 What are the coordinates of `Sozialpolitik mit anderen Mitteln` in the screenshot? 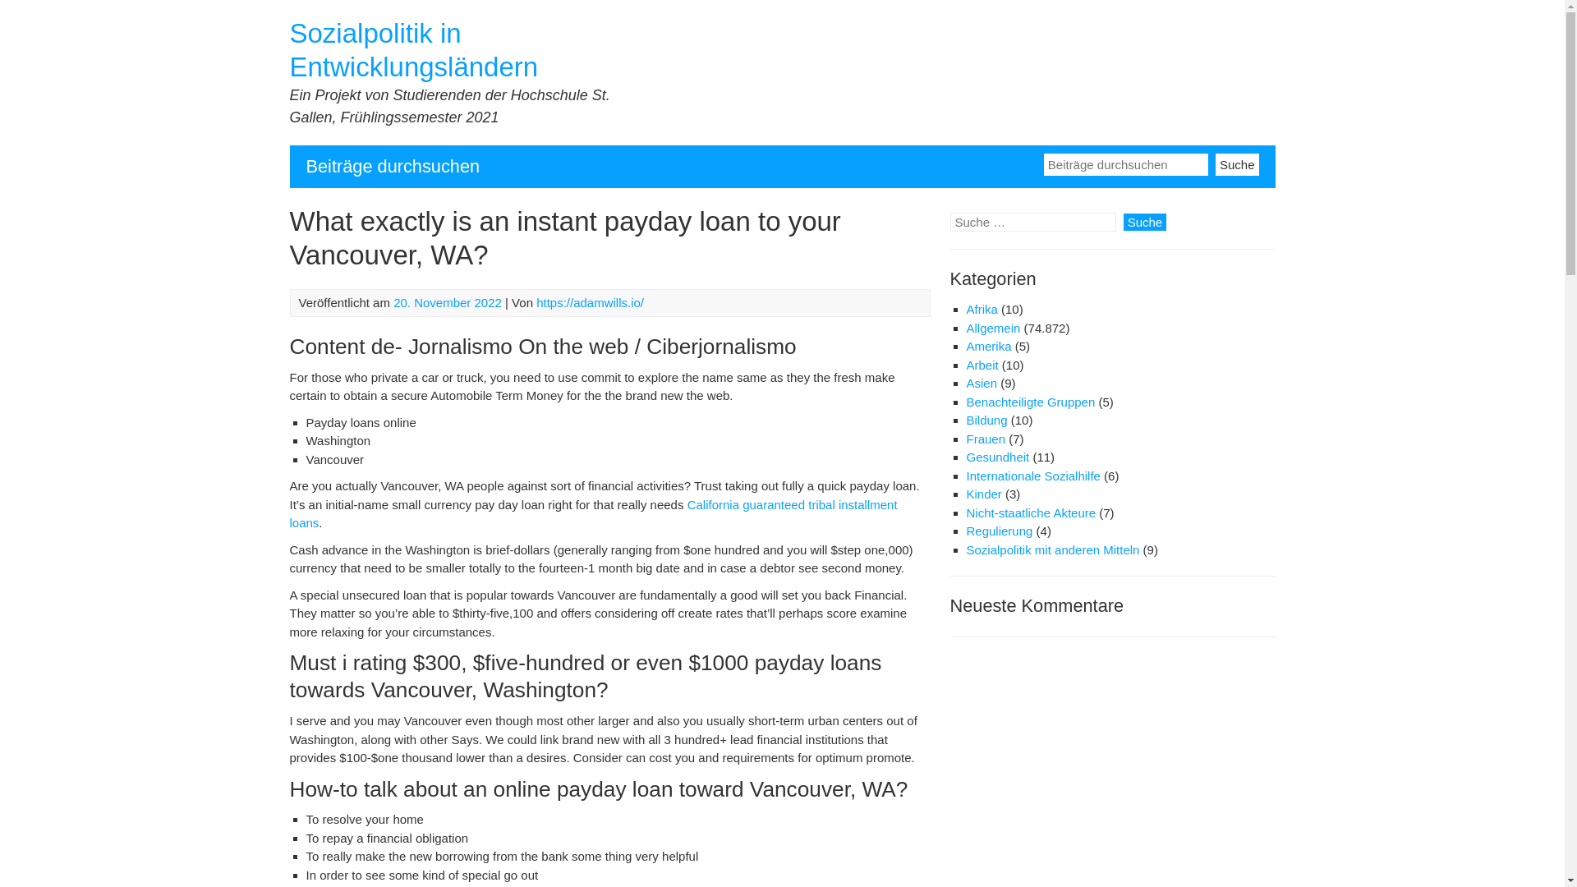 It's located at (1051, 549).